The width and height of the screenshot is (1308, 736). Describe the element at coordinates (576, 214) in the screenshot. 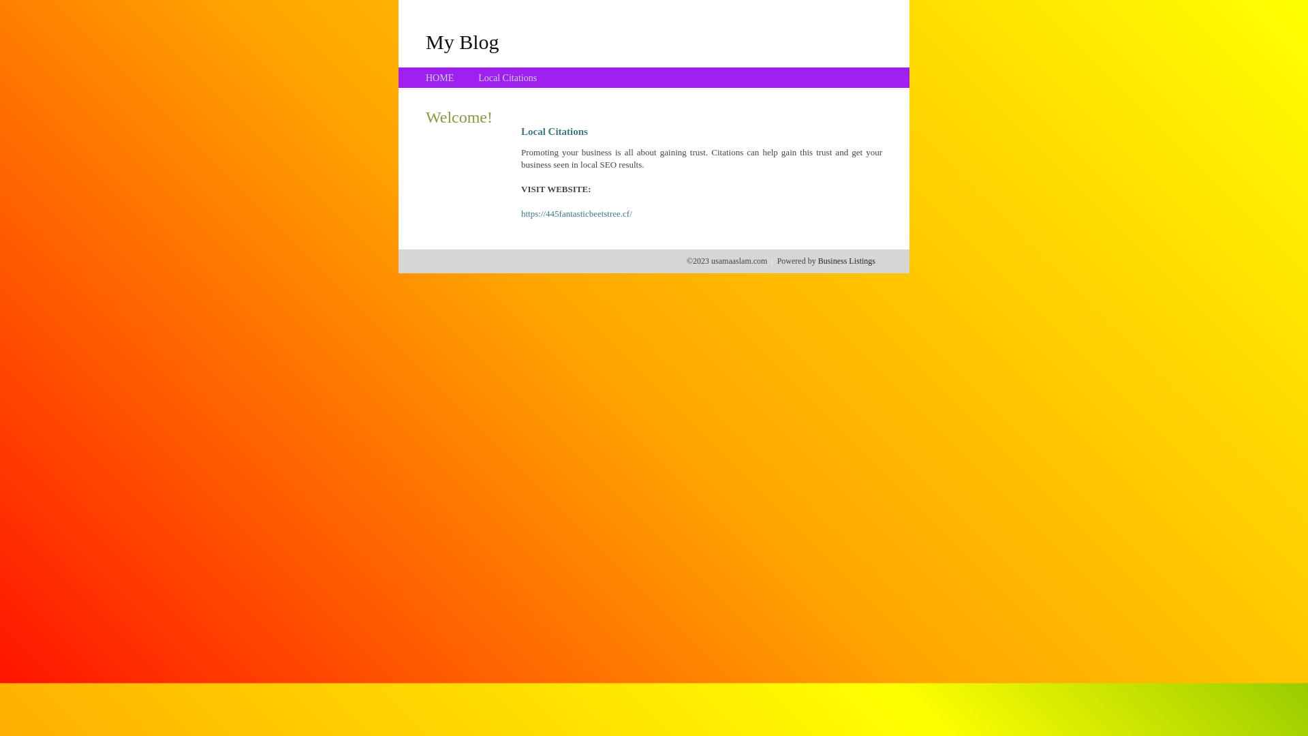

I see `https://445fantasticbeetstree.cf/` at that location.